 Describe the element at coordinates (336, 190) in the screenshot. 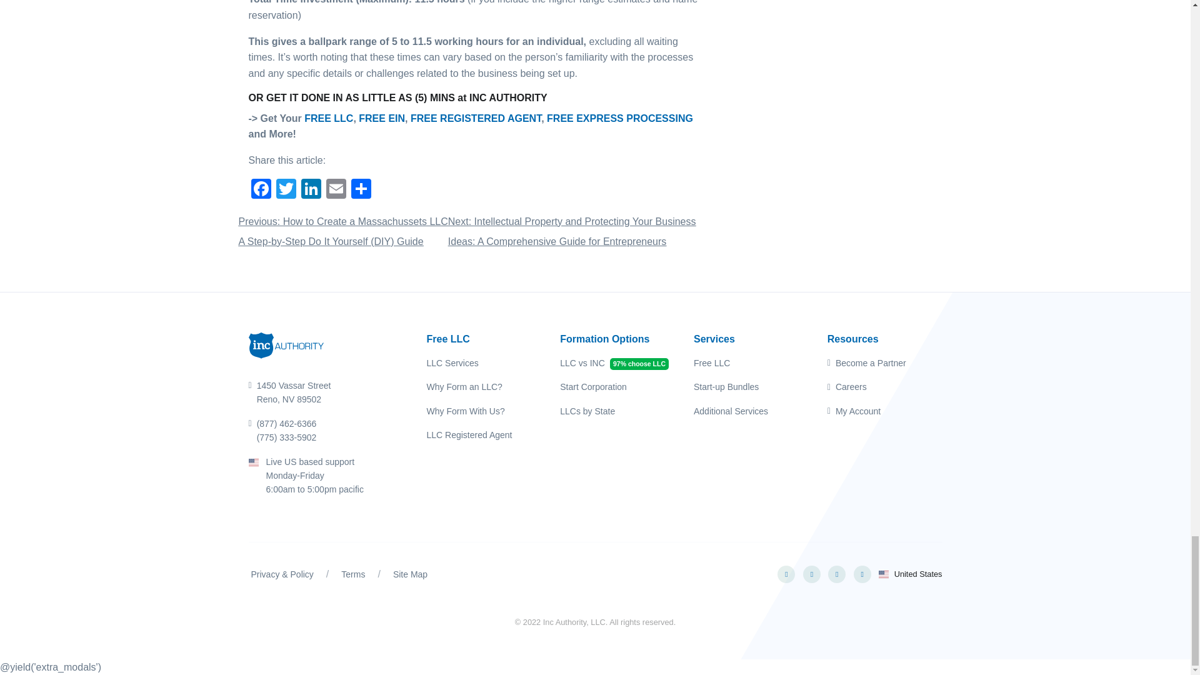

I see `Email` at that location.